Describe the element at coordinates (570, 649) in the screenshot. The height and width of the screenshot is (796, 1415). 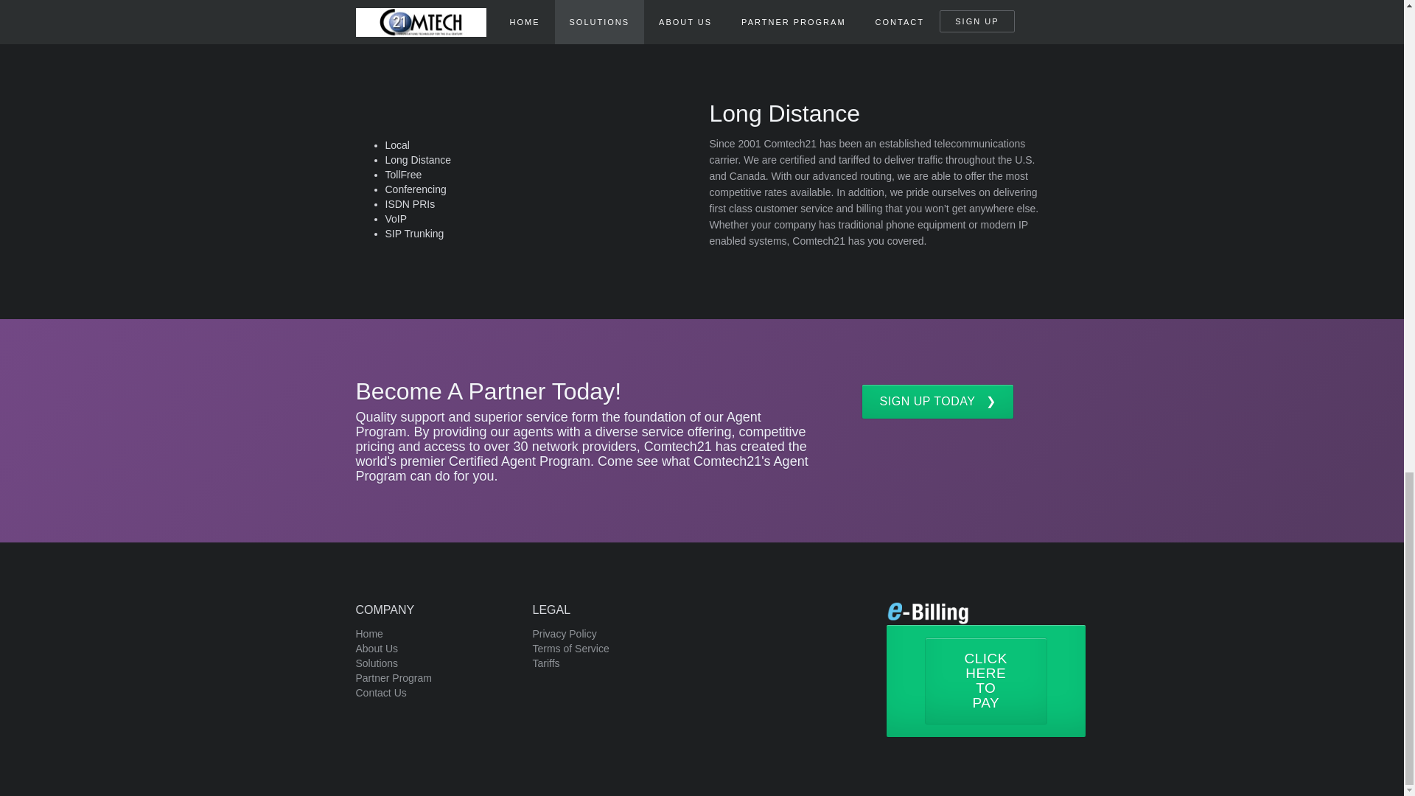
I see `Terms of Service` at that location.